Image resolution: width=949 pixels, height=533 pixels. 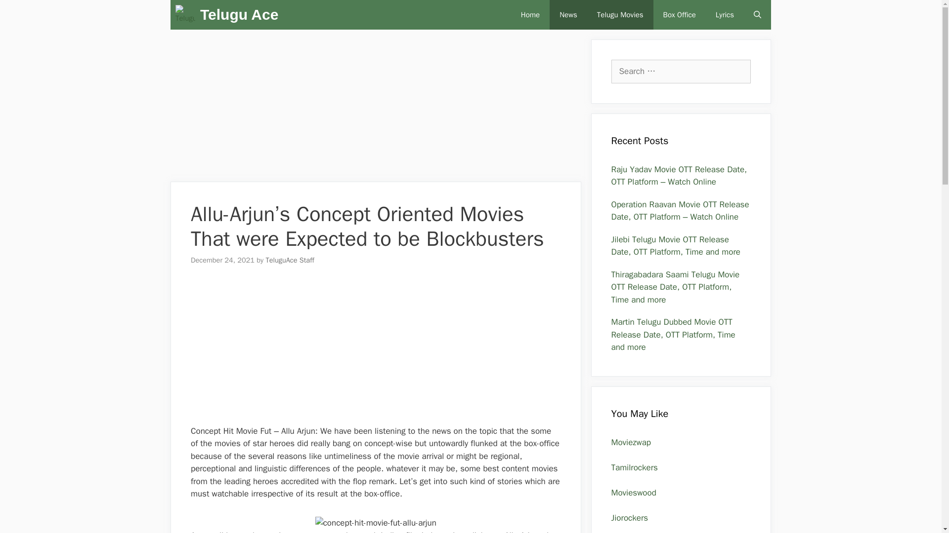 I want to click on Jiorockers, so click(x=630, y=517).